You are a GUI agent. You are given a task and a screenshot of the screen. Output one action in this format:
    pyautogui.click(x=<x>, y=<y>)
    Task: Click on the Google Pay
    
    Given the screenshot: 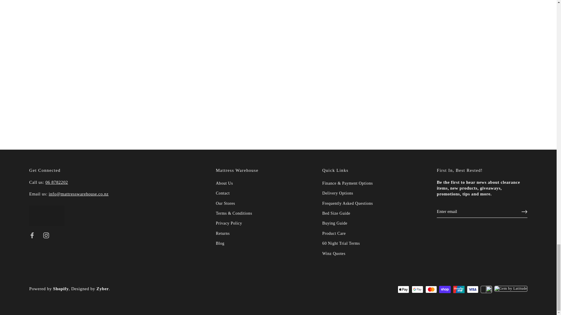 What is the action you would take?
    pyautogui.click(x=417, y=289)
    